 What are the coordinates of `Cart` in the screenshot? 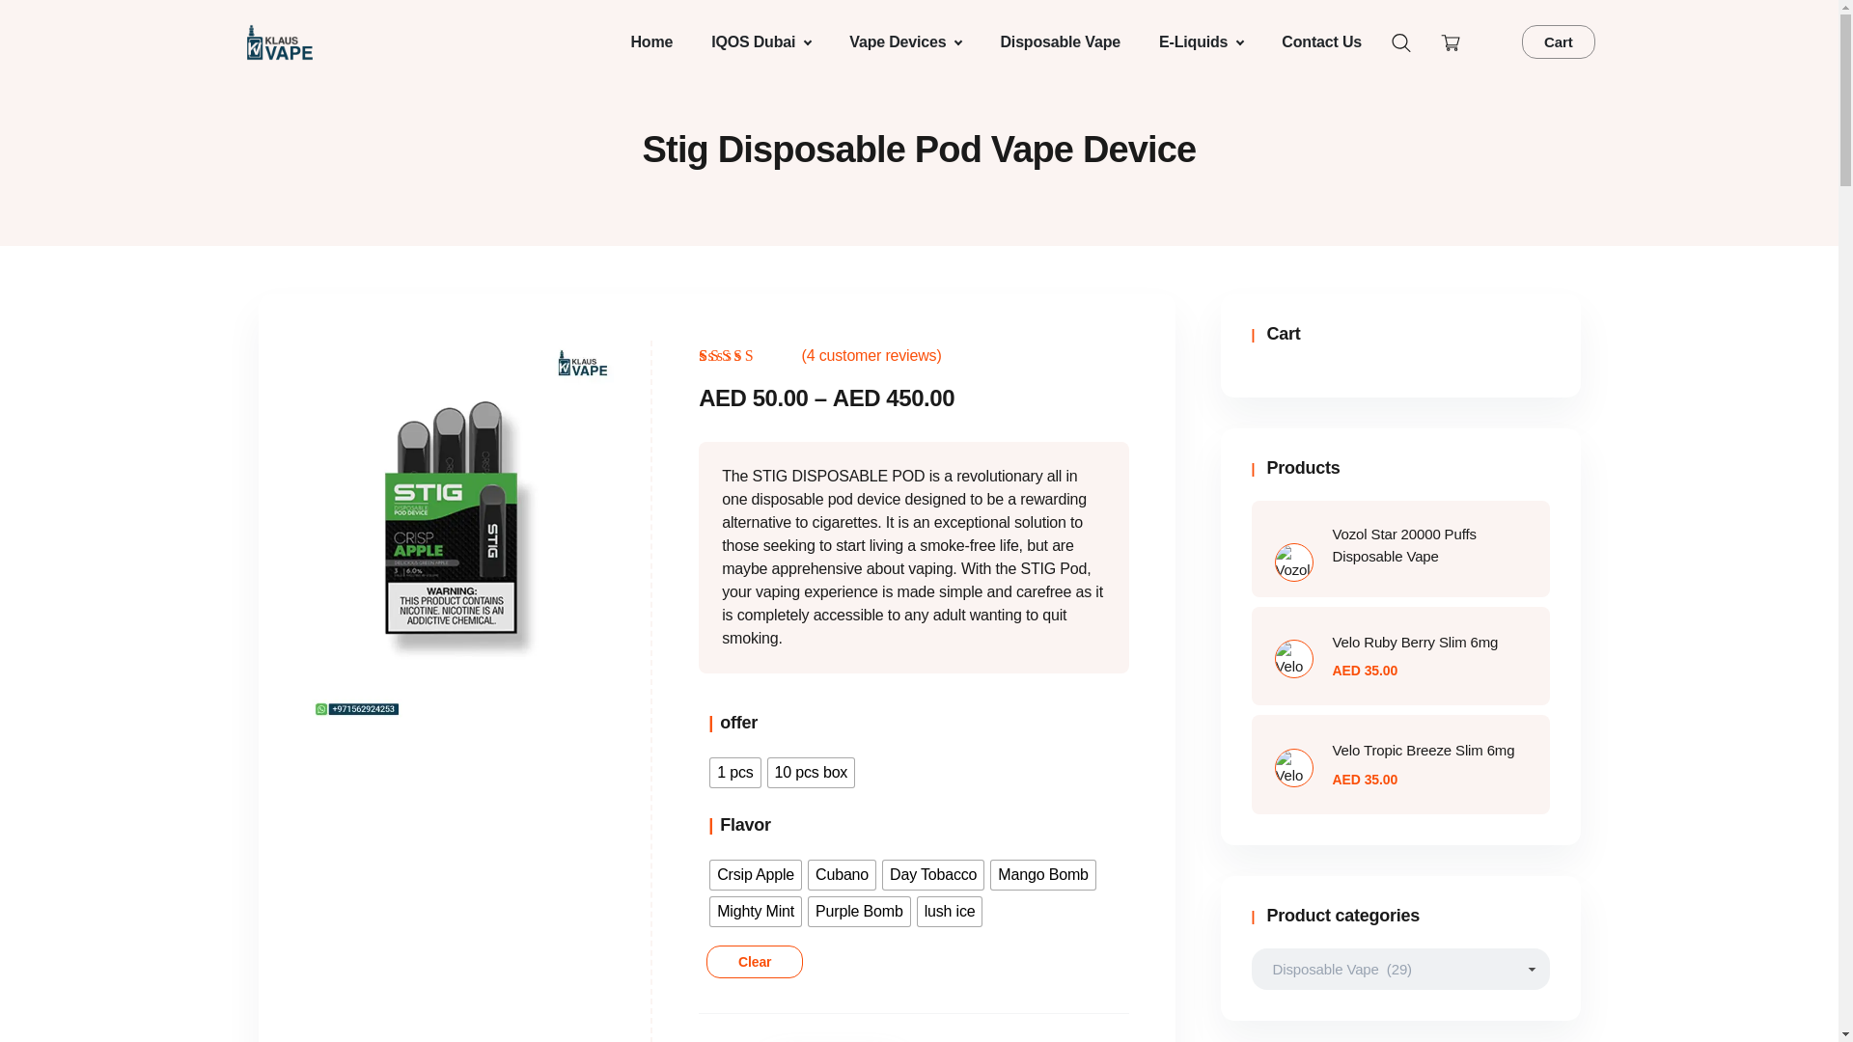 It's located at (1558, 41).